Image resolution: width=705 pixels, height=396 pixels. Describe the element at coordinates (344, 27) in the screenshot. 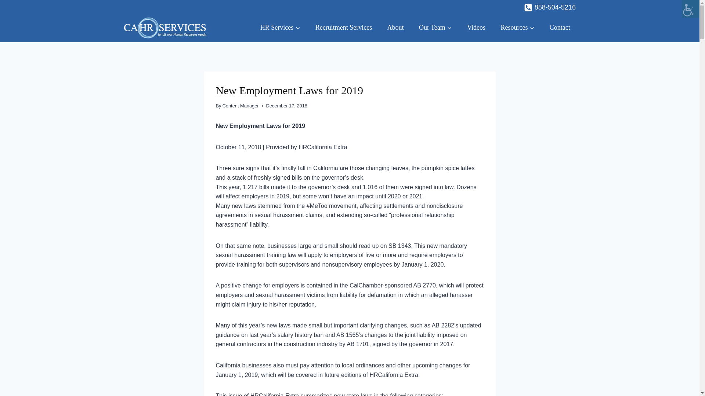

I see `Recruitment Services` at that location.